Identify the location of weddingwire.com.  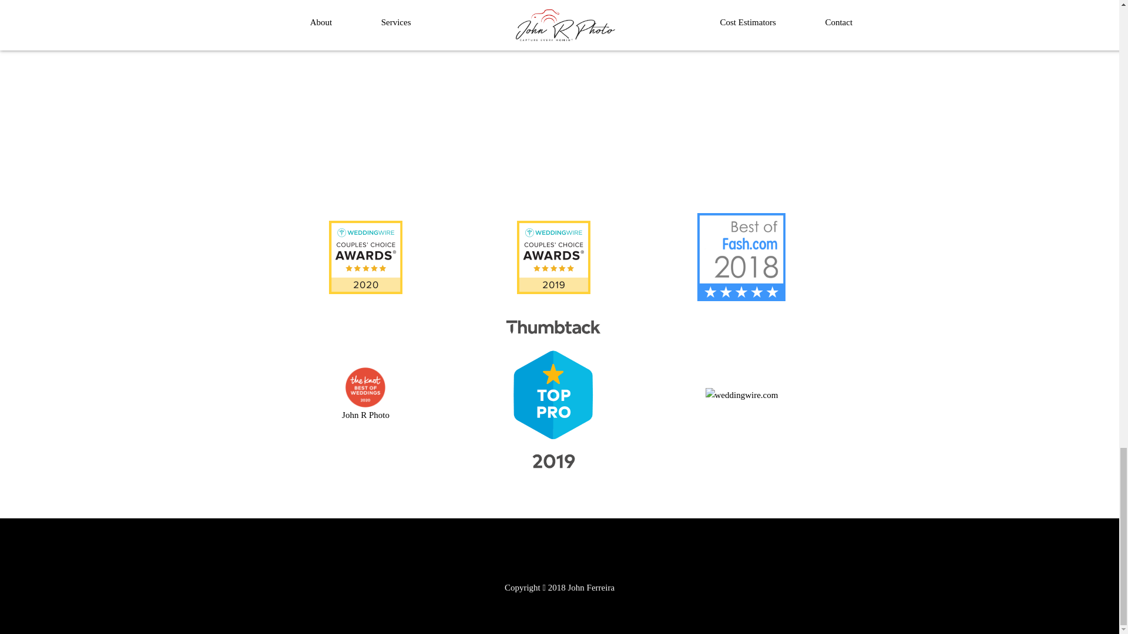
(741, 394).